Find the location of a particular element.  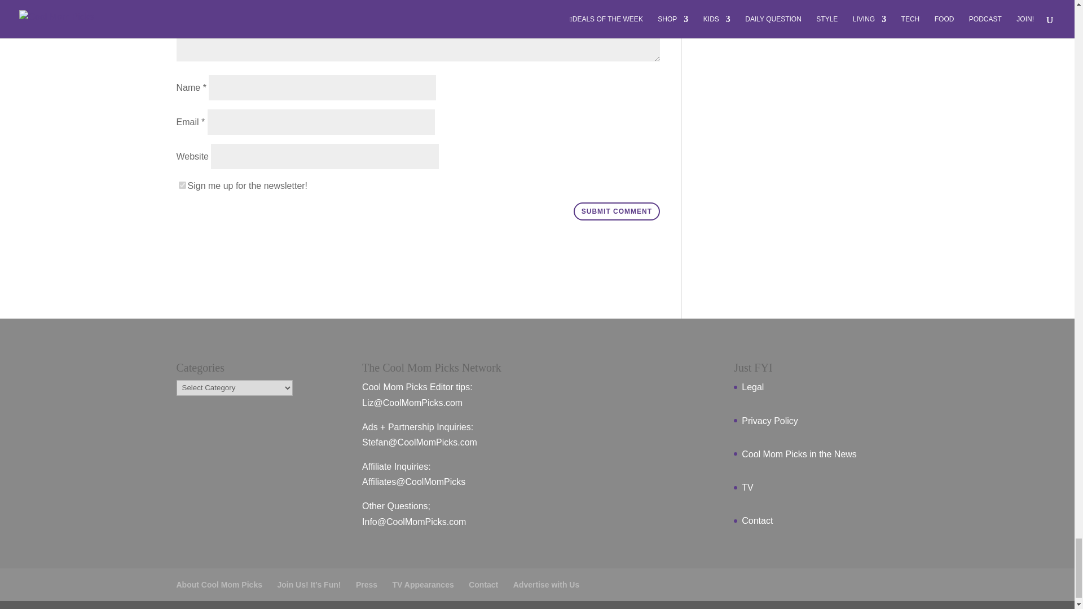

1 is located at coordinates (182, 185).